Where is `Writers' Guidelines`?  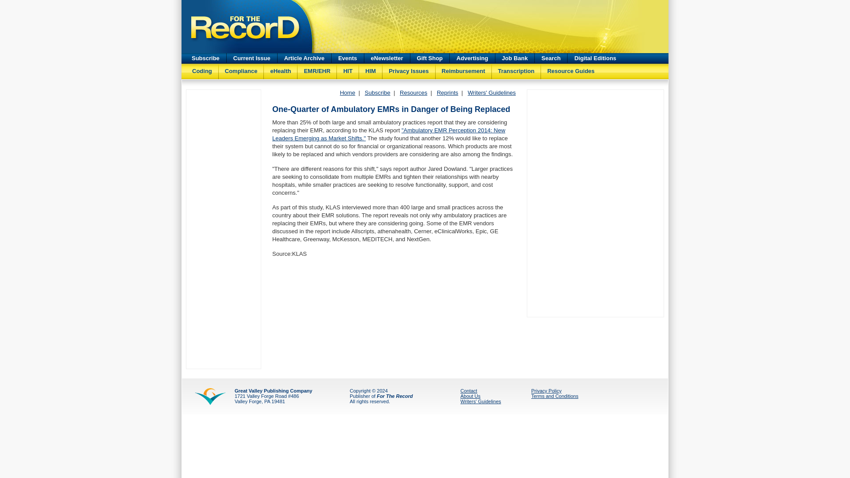 Writers' Guidelines is located at coordinates (492, 93).